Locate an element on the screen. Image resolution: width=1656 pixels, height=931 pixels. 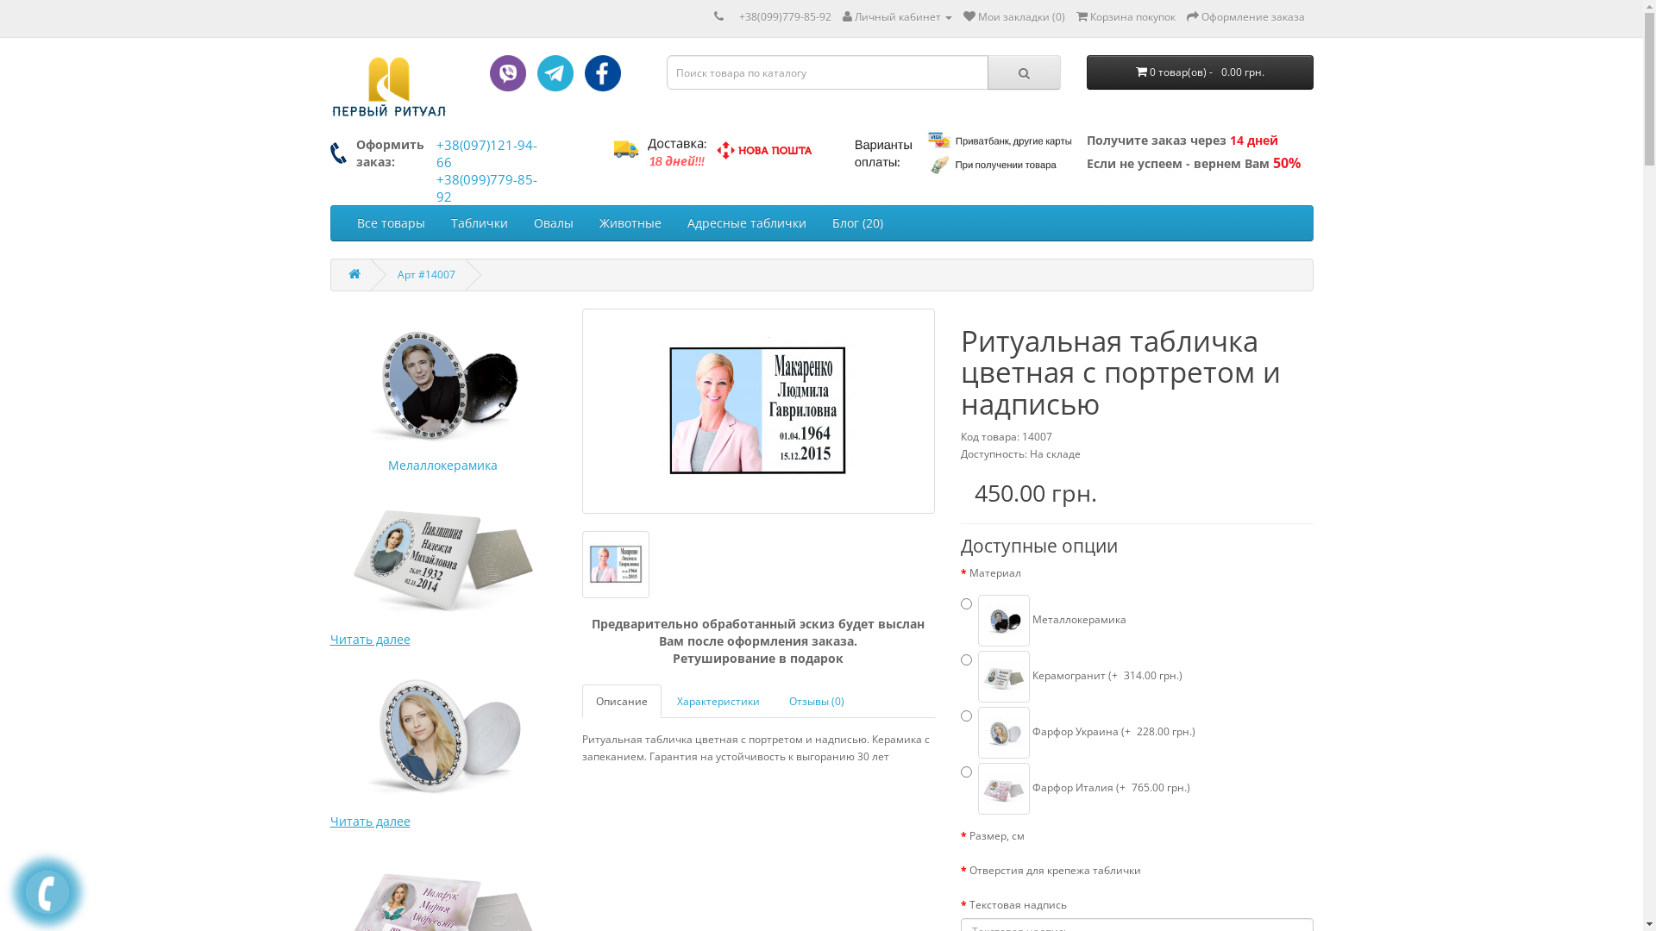
+38(097)121-94-66 is located at coordinates (486, 153).